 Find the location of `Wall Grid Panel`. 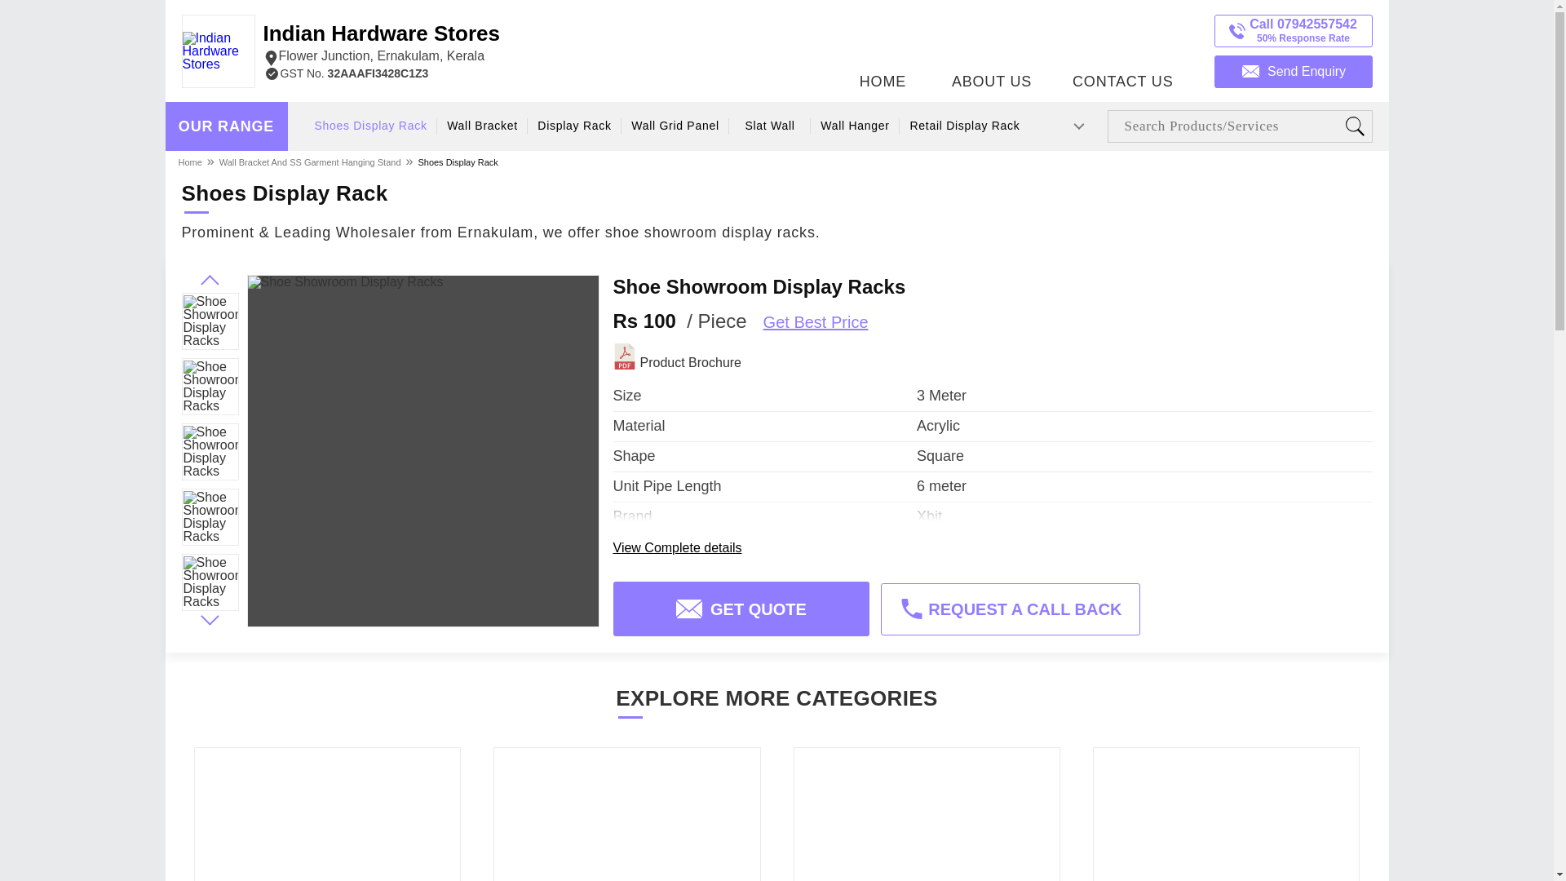

Wall Grid Panel is located at coordinates (992, 46).